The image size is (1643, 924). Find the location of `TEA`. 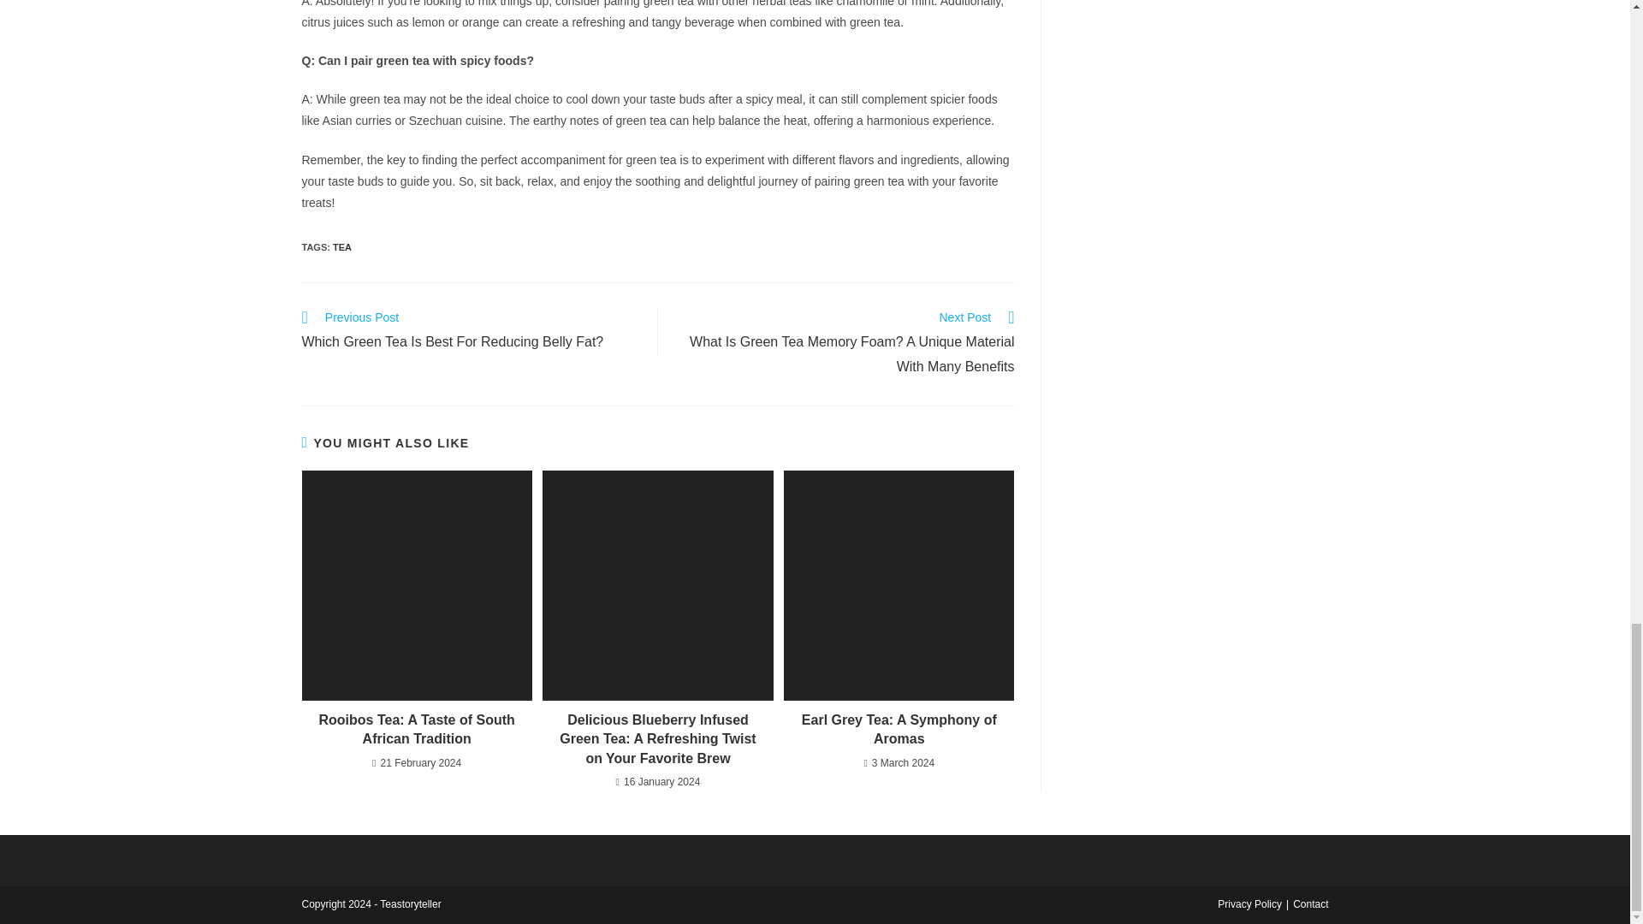

TEA is located at coordinates (342, 246).